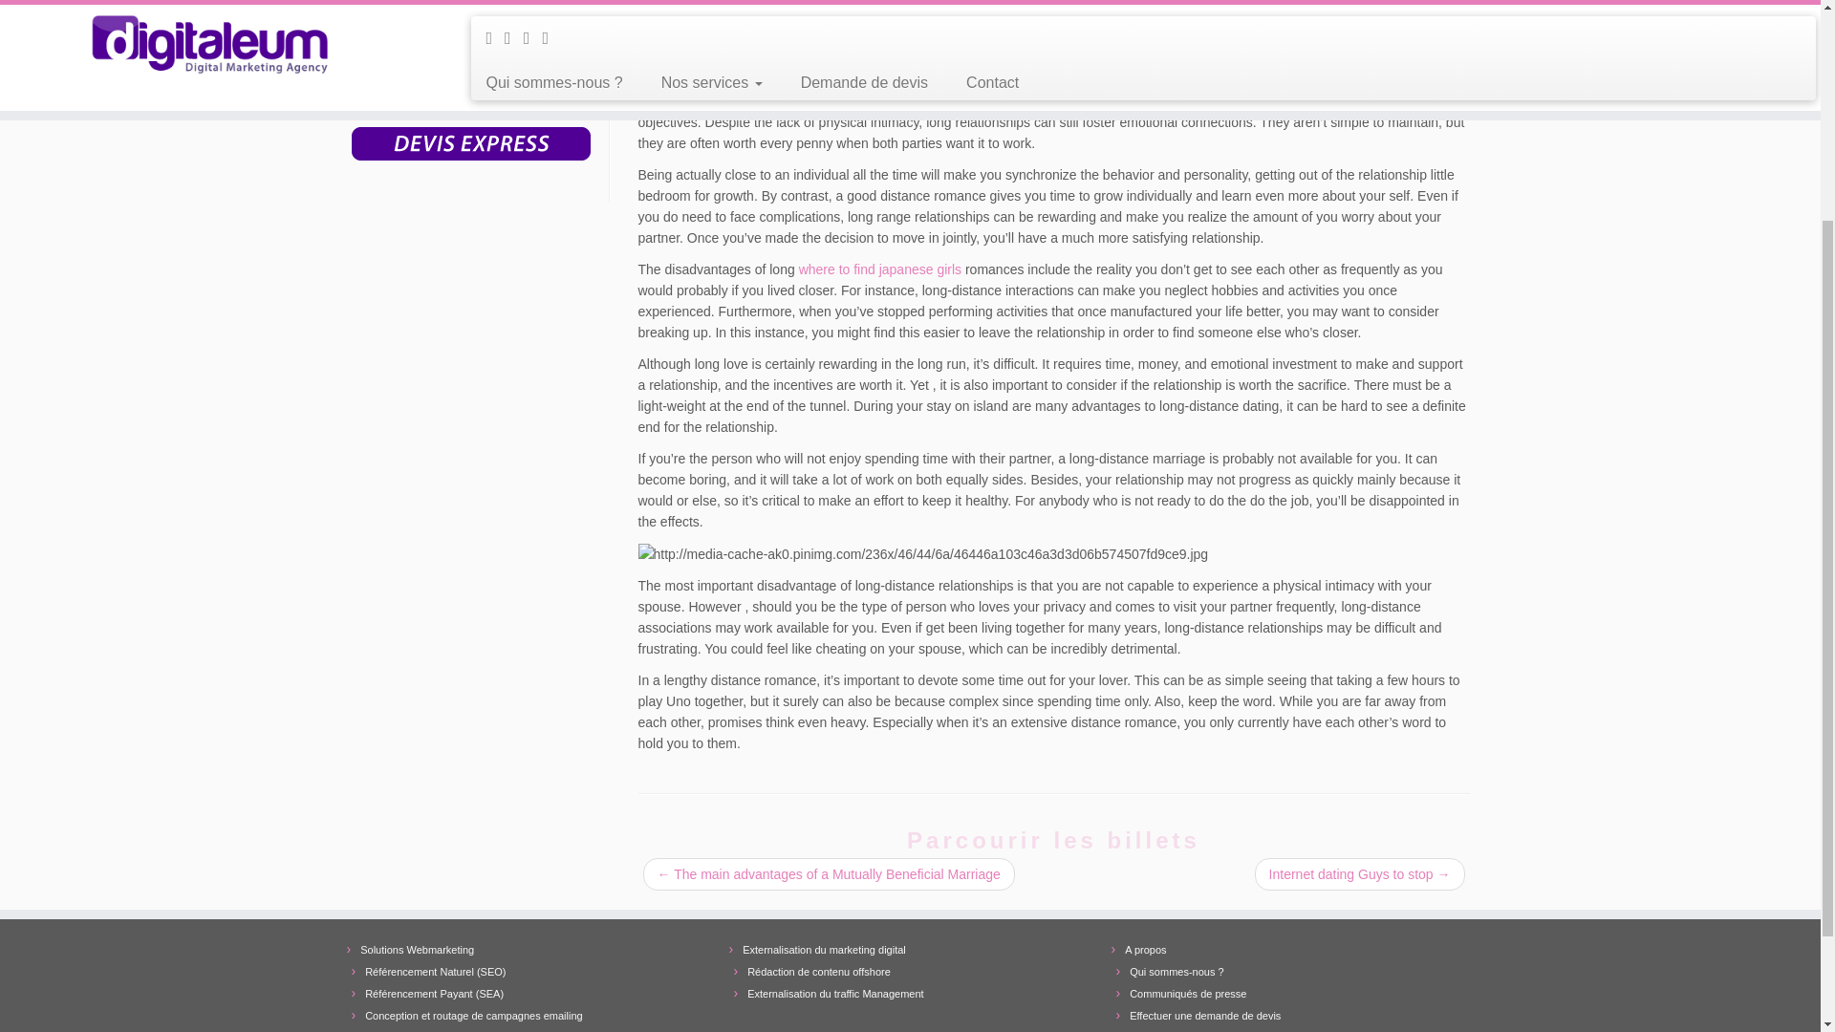  What do you see at coordinates (473, 1016) in the screenshot?
I see `Conception et routage de campagnes emailing` at bounding box center [473, 1016].